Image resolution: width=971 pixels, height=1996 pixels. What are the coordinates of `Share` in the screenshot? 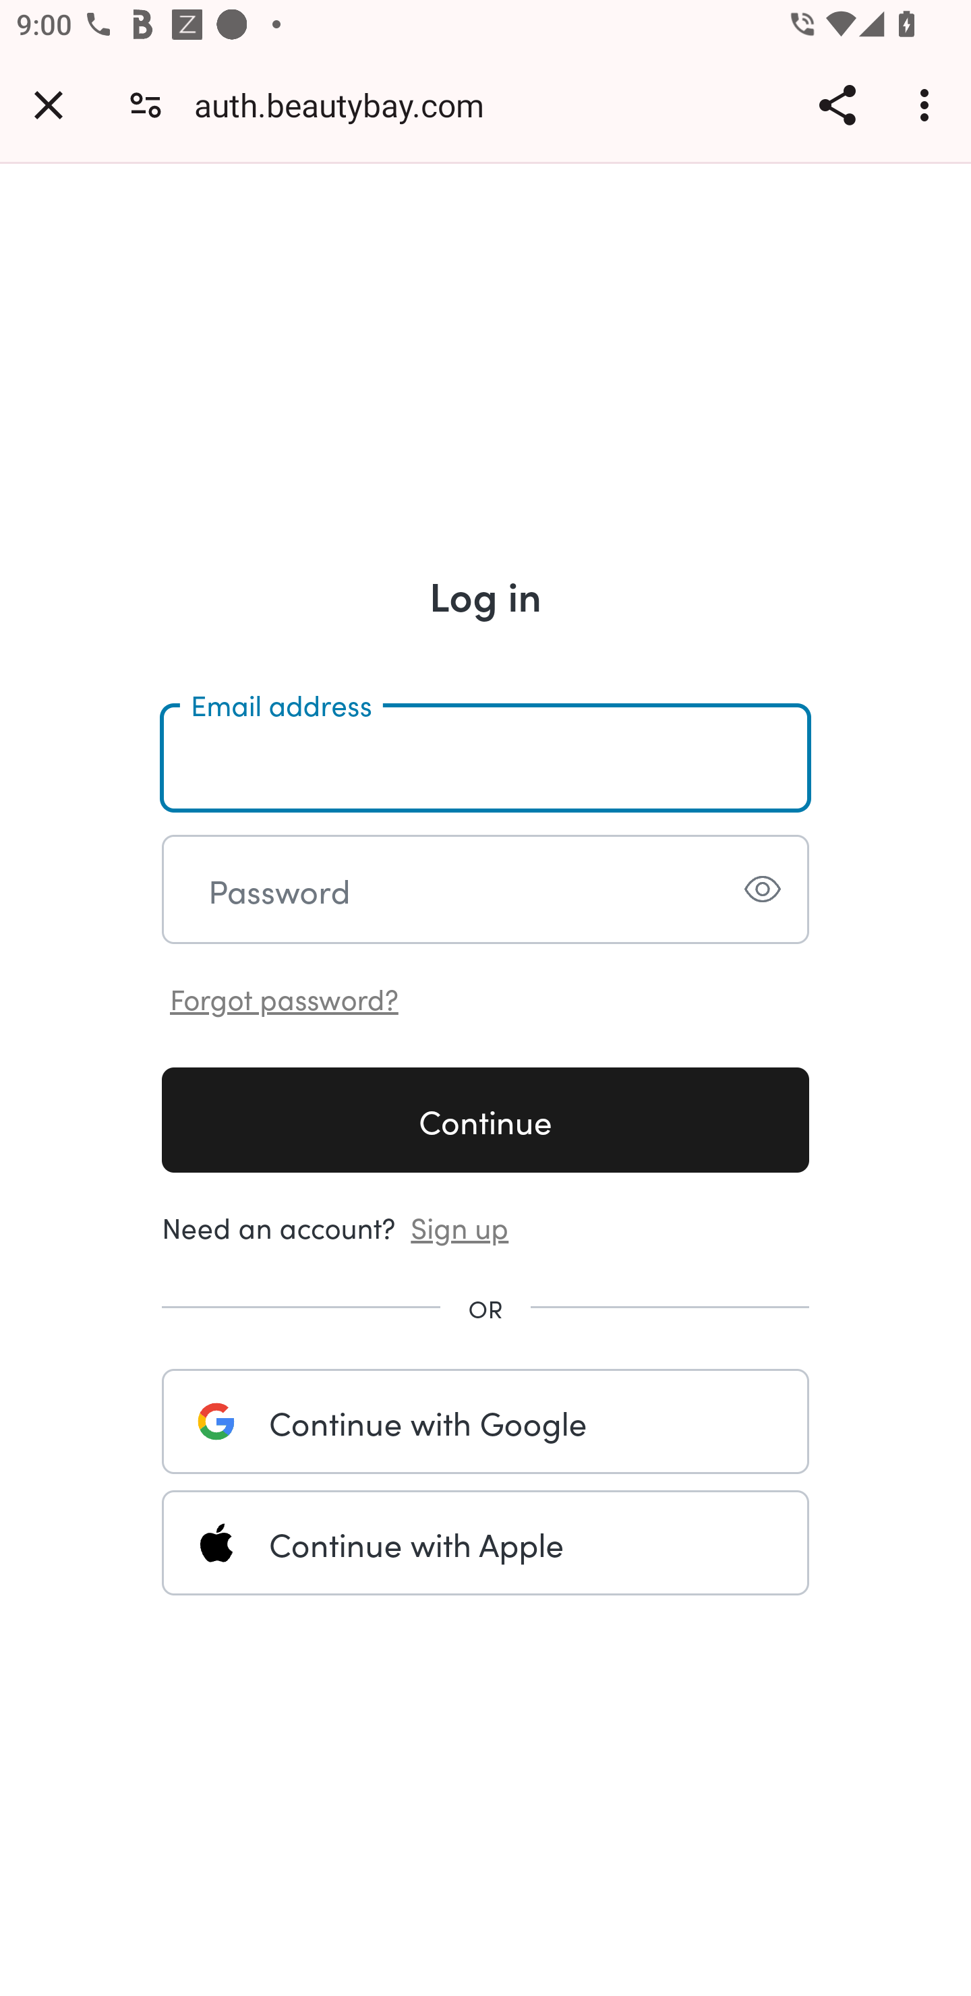 It's located at (837, 105).